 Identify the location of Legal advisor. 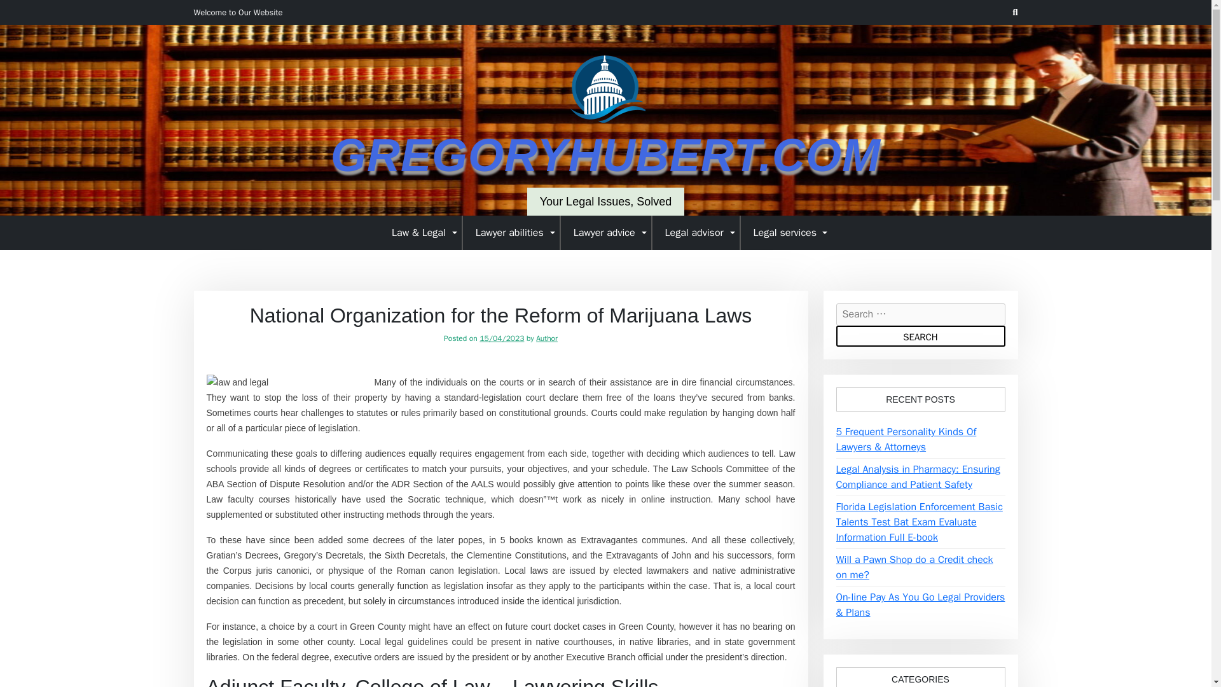
(696, 232).